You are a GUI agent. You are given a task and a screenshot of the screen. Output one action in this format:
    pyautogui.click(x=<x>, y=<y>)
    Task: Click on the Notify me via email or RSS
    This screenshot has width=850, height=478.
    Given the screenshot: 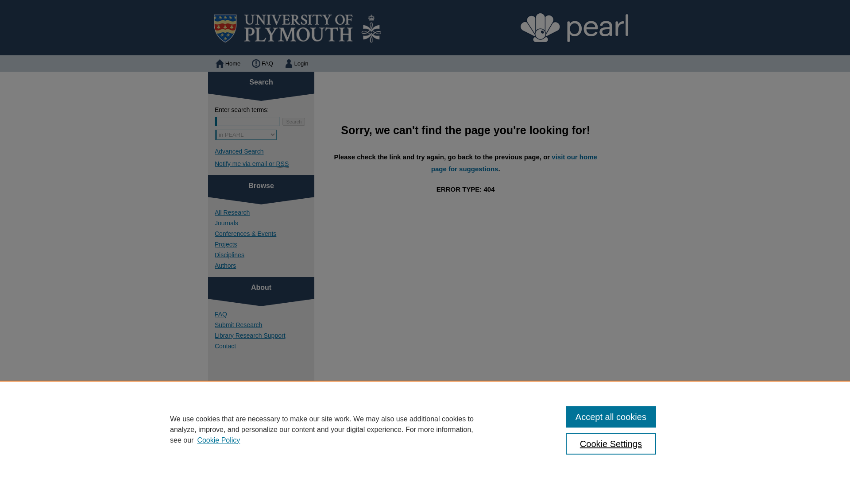 What is the action you would take?
    pyautogui.click(x=265, y=164)
    